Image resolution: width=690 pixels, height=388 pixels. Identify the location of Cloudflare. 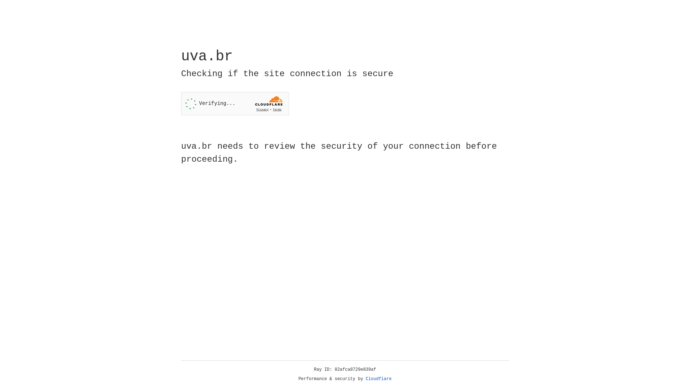
(379, 379).